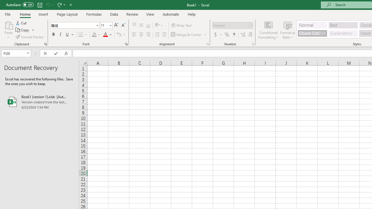 The width and height of the screenshot is (372, 209). I want to click on Merge & Center, so click(189, 35).